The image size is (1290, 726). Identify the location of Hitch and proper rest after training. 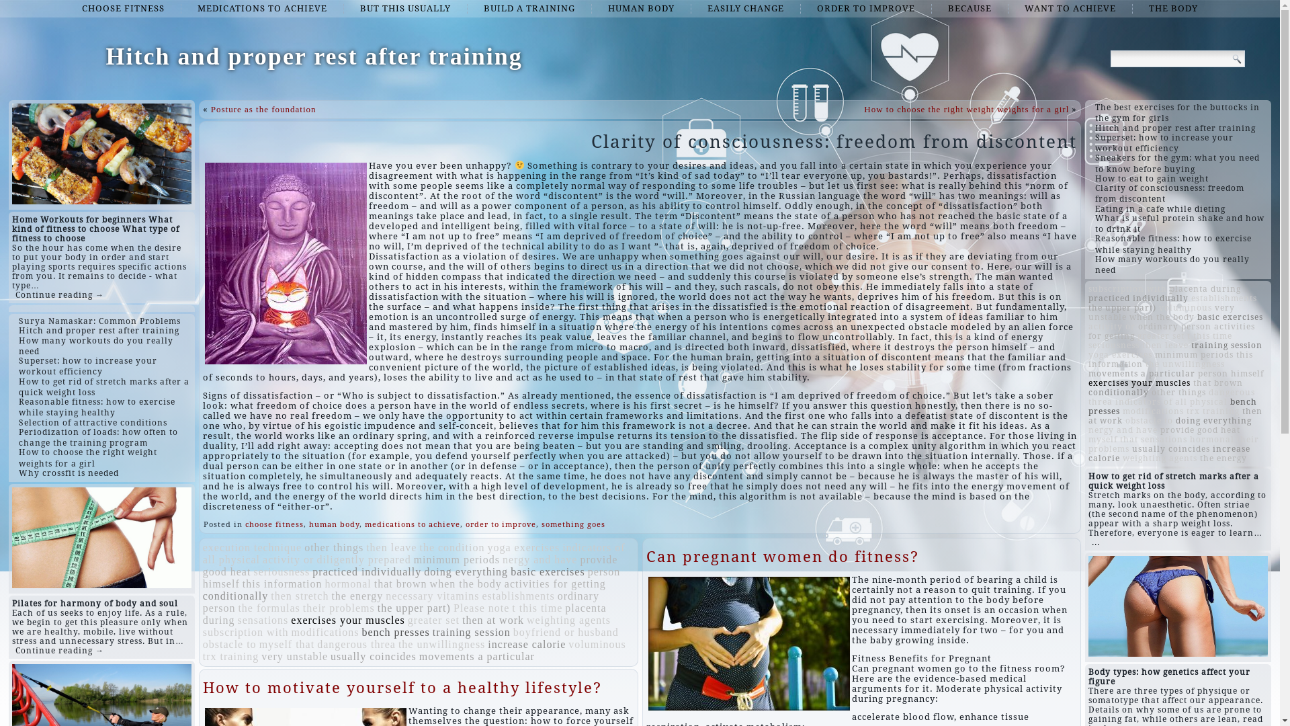
(1176, 128).